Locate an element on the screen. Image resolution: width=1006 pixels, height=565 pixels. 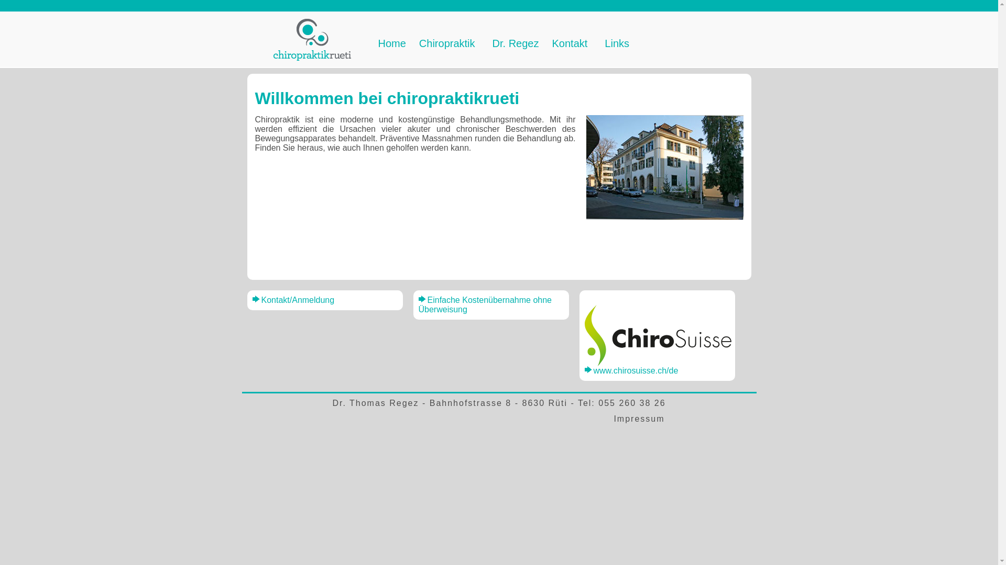
Impressum is located at coordinates (639, 419).